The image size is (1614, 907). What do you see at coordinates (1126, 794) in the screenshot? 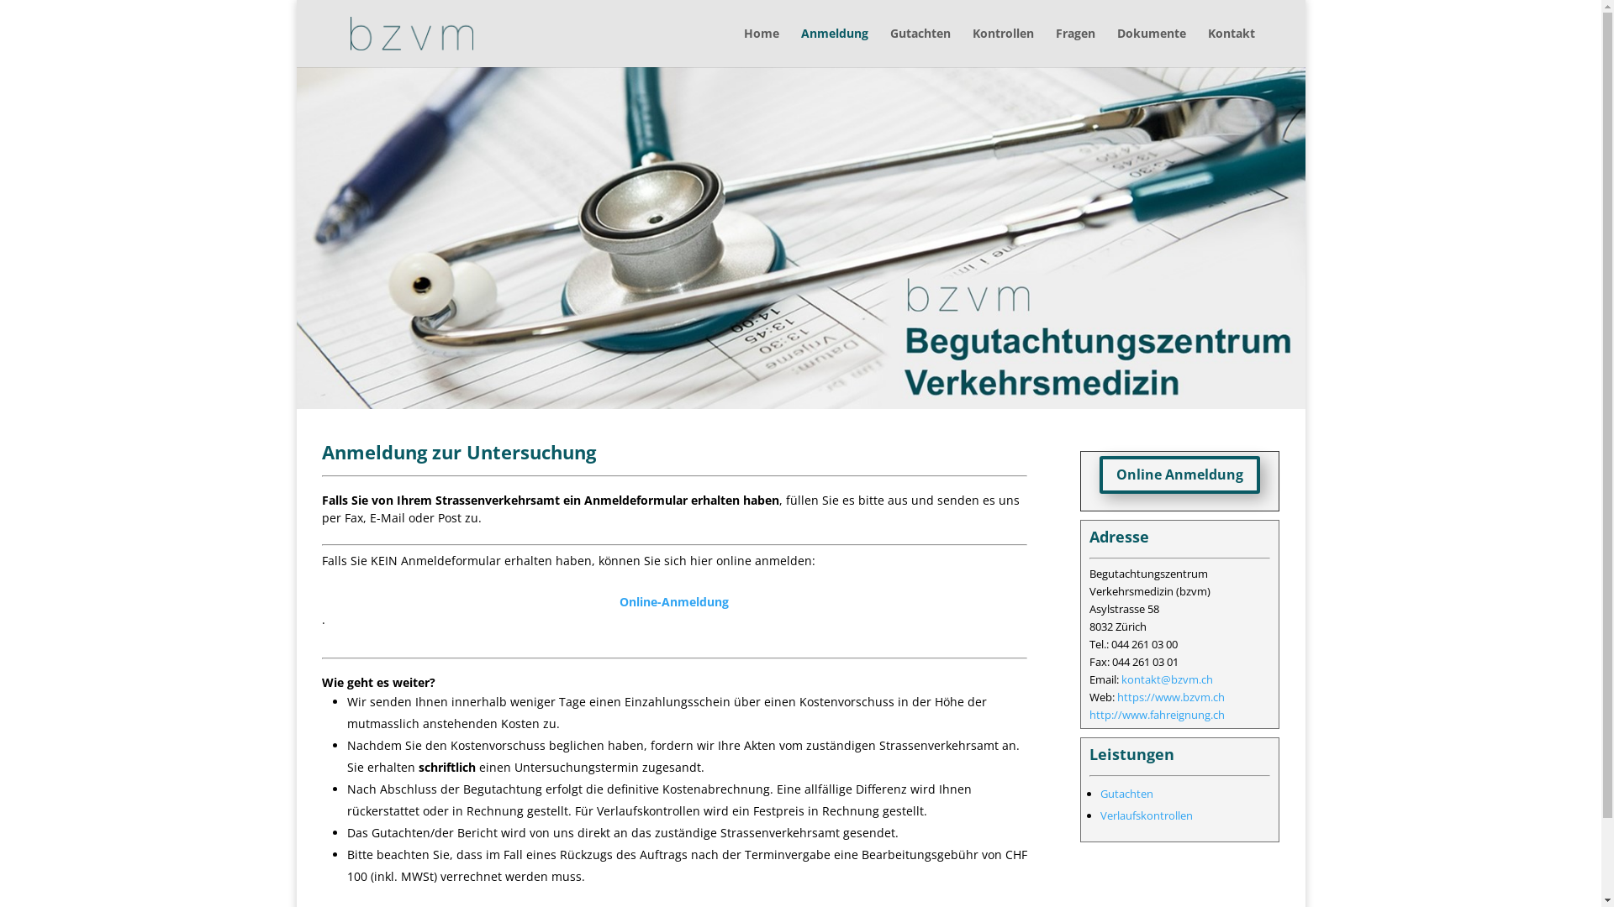
I see `Gutachten` at bounding box center [1126, 794].